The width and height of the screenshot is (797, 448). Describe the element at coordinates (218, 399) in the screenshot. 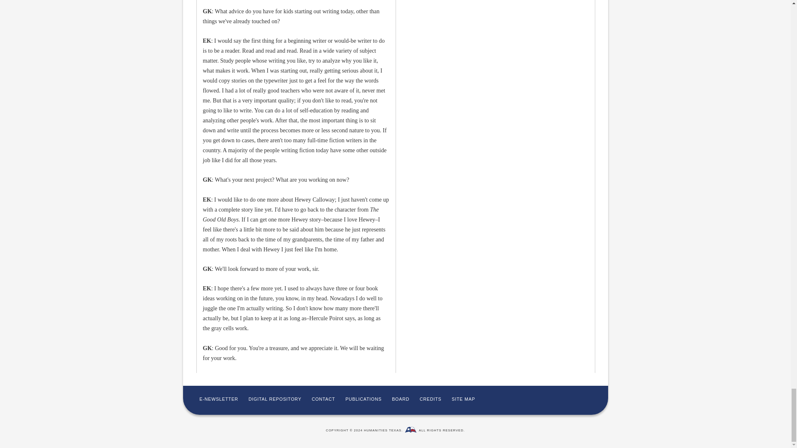

I see `E-NEWSLETTER` at that location.